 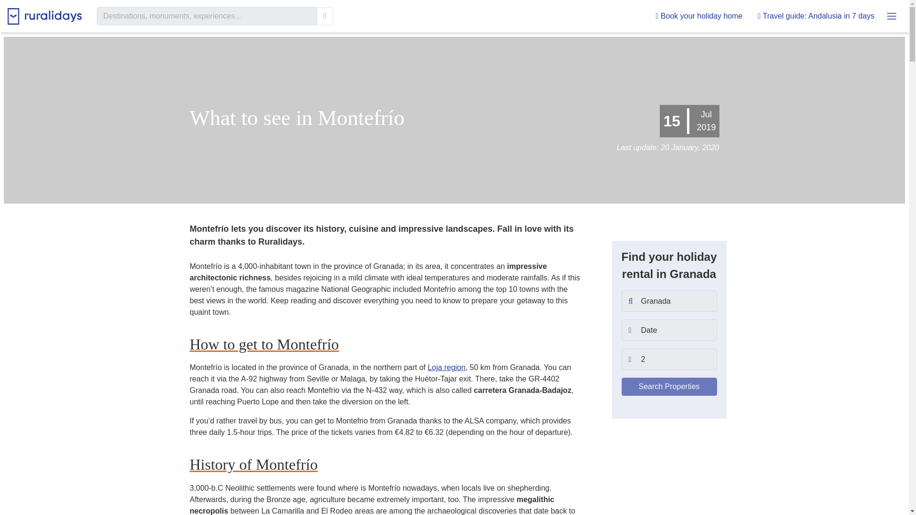 I want to click on Book your holiday home, so click(x=699, y=16).